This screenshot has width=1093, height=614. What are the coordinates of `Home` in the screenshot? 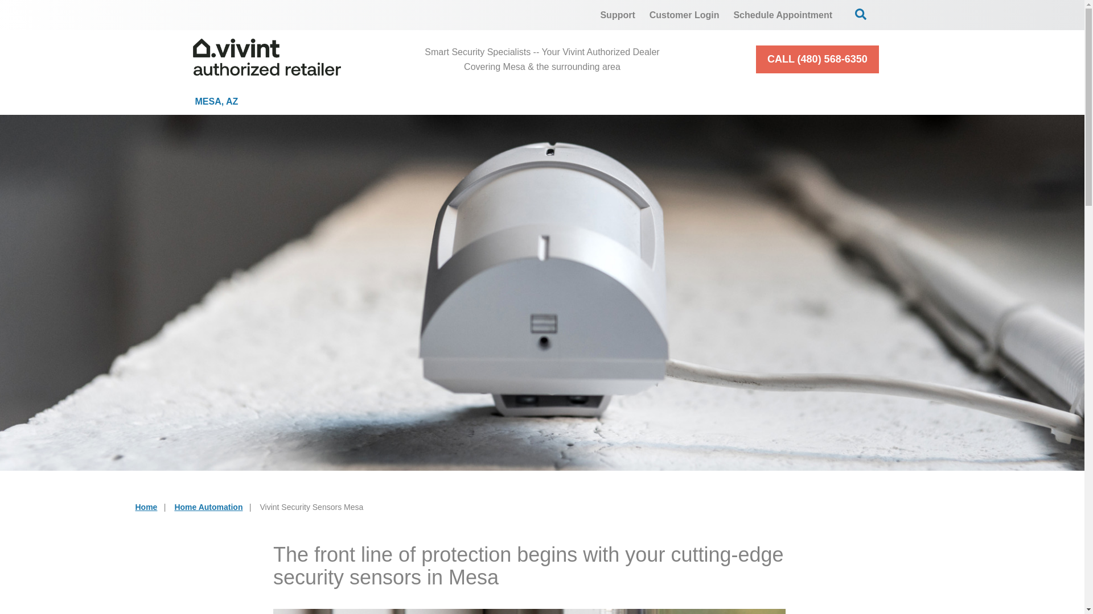 It's located at (146, 507).